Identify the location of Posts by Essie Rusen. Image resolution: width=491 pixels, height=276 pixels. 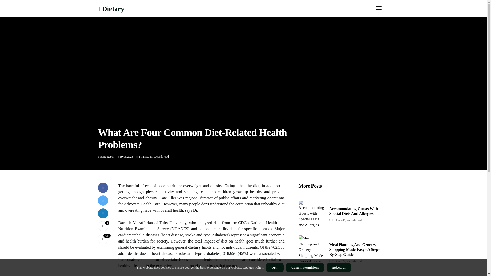
(107, 156).